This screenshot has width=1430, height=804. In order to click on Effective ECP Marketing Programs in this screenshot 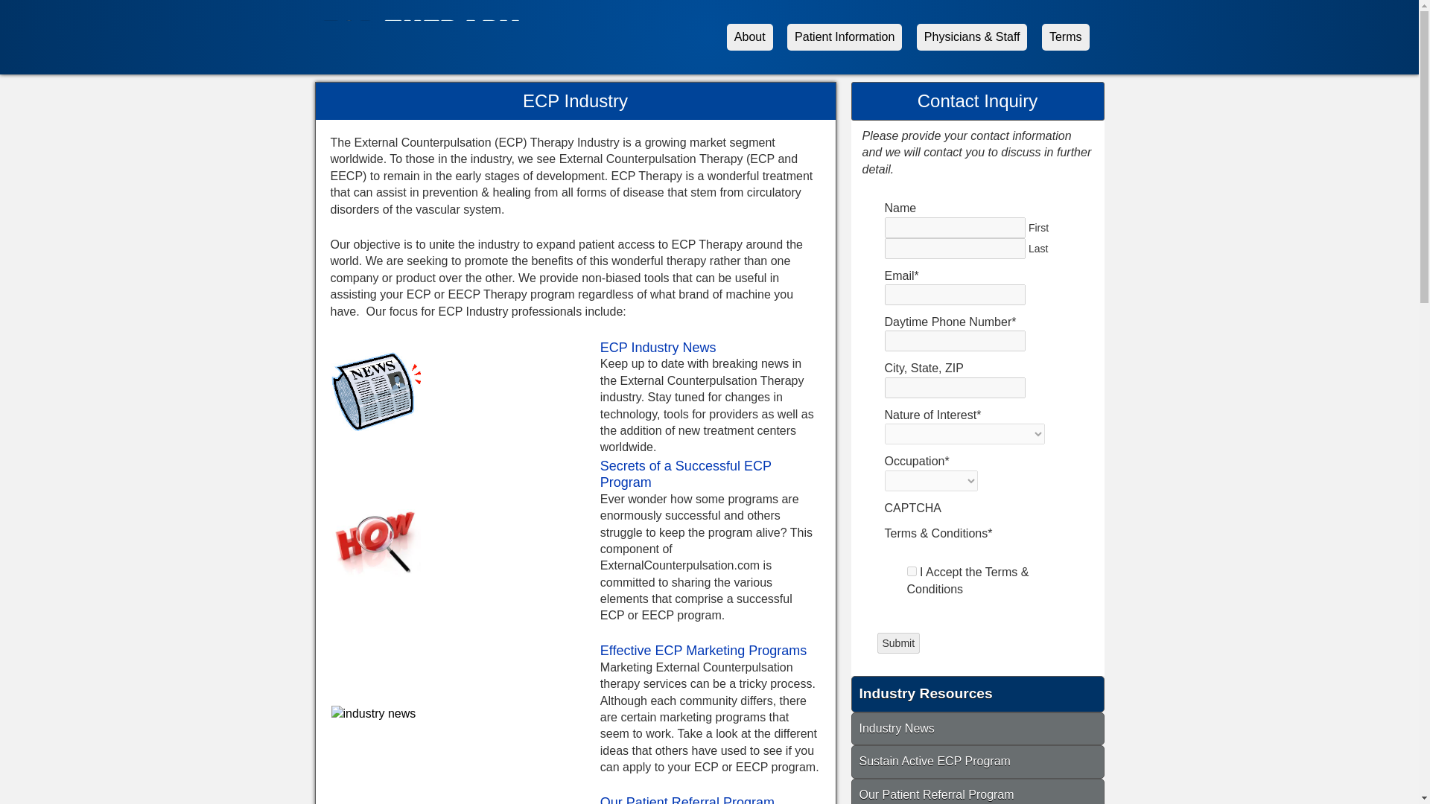, I will do `click(703, 651)`.